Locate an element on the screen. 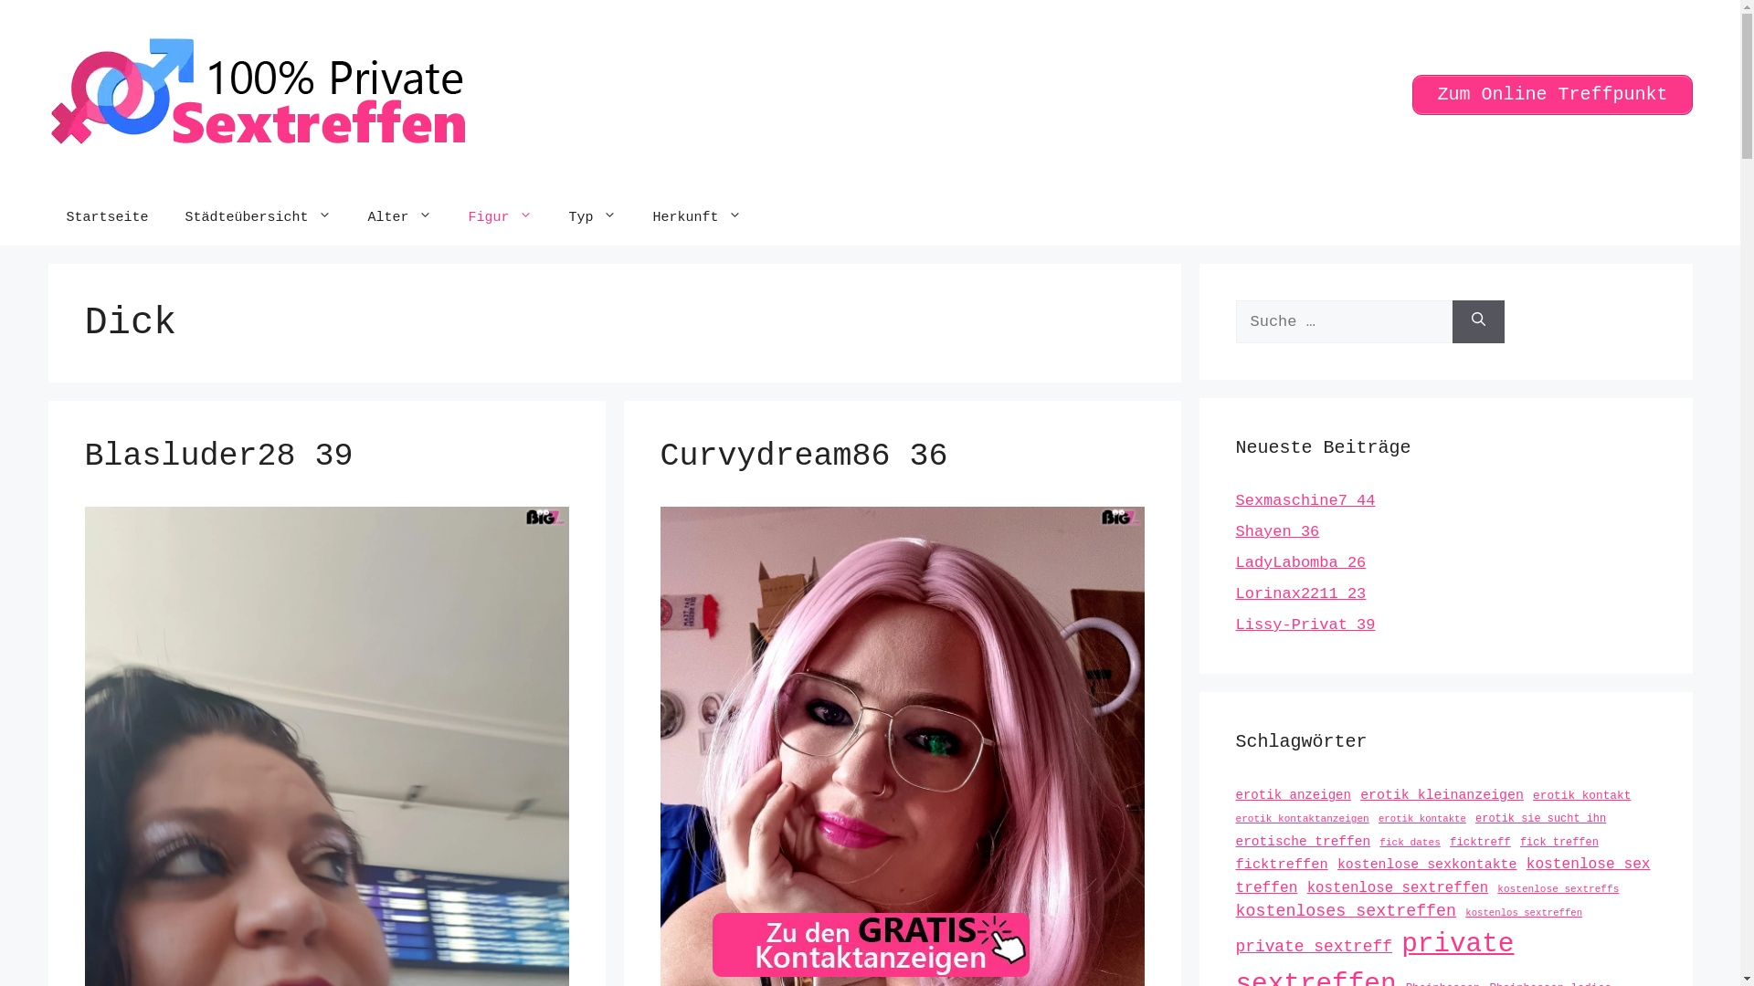 This screenshot has width=1754, height=986. Suche nach: is located at coordinates (1343, 321).